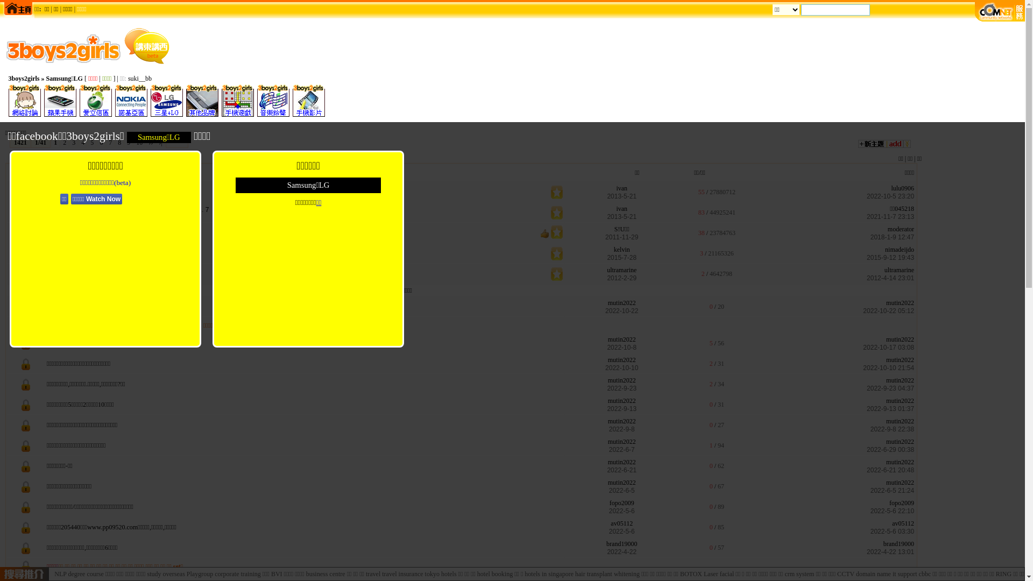 This screenshot has width=1033, height=581. Describe the element at coordinates (109, 189) in the screenshot. I see `2` at that location.